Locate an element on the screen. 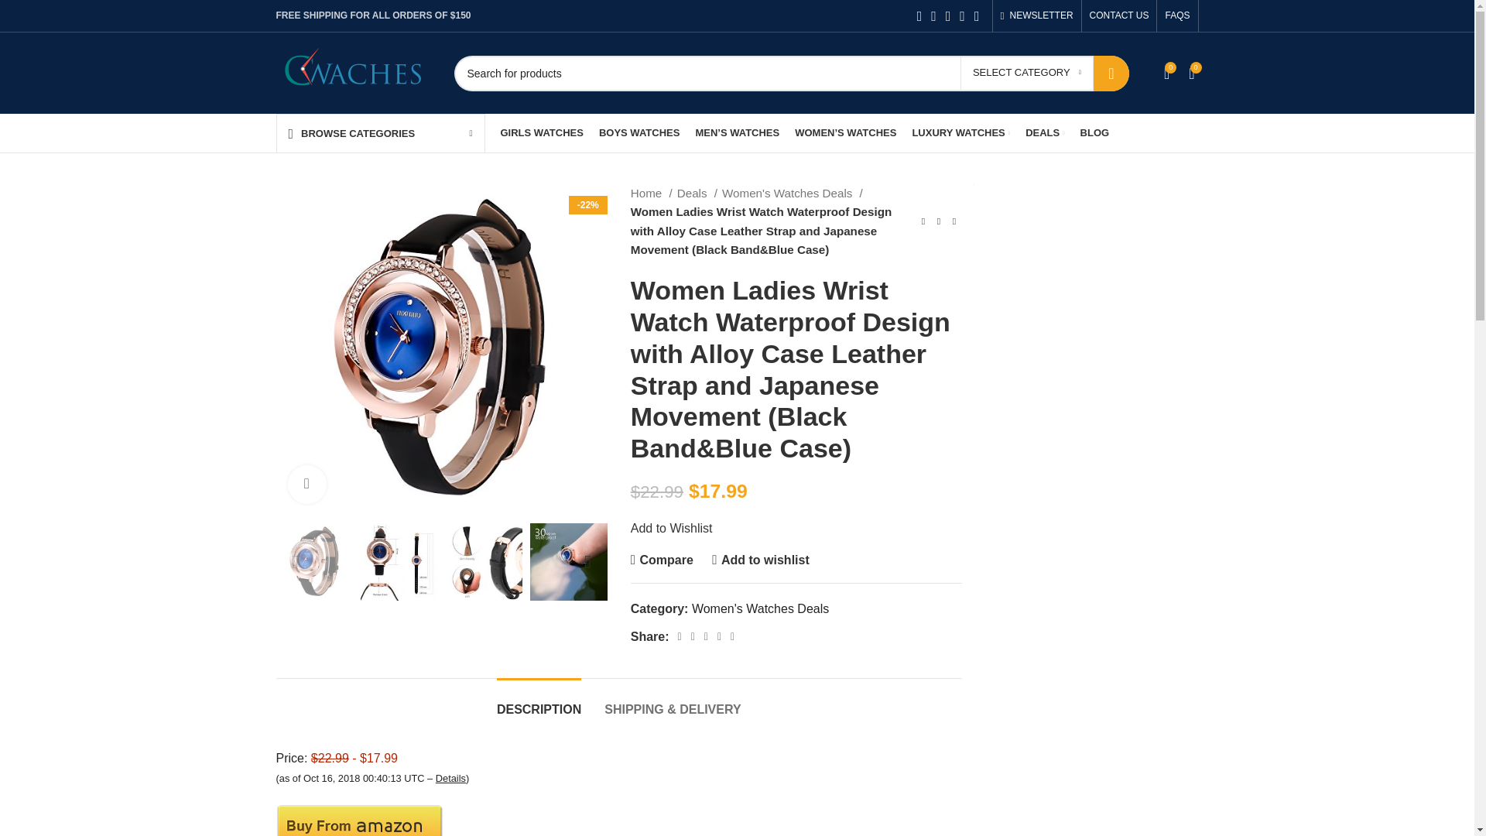 The width and height of the screenshot is (1486, 836). My Wishlist is located at coordinates (1166, 73).